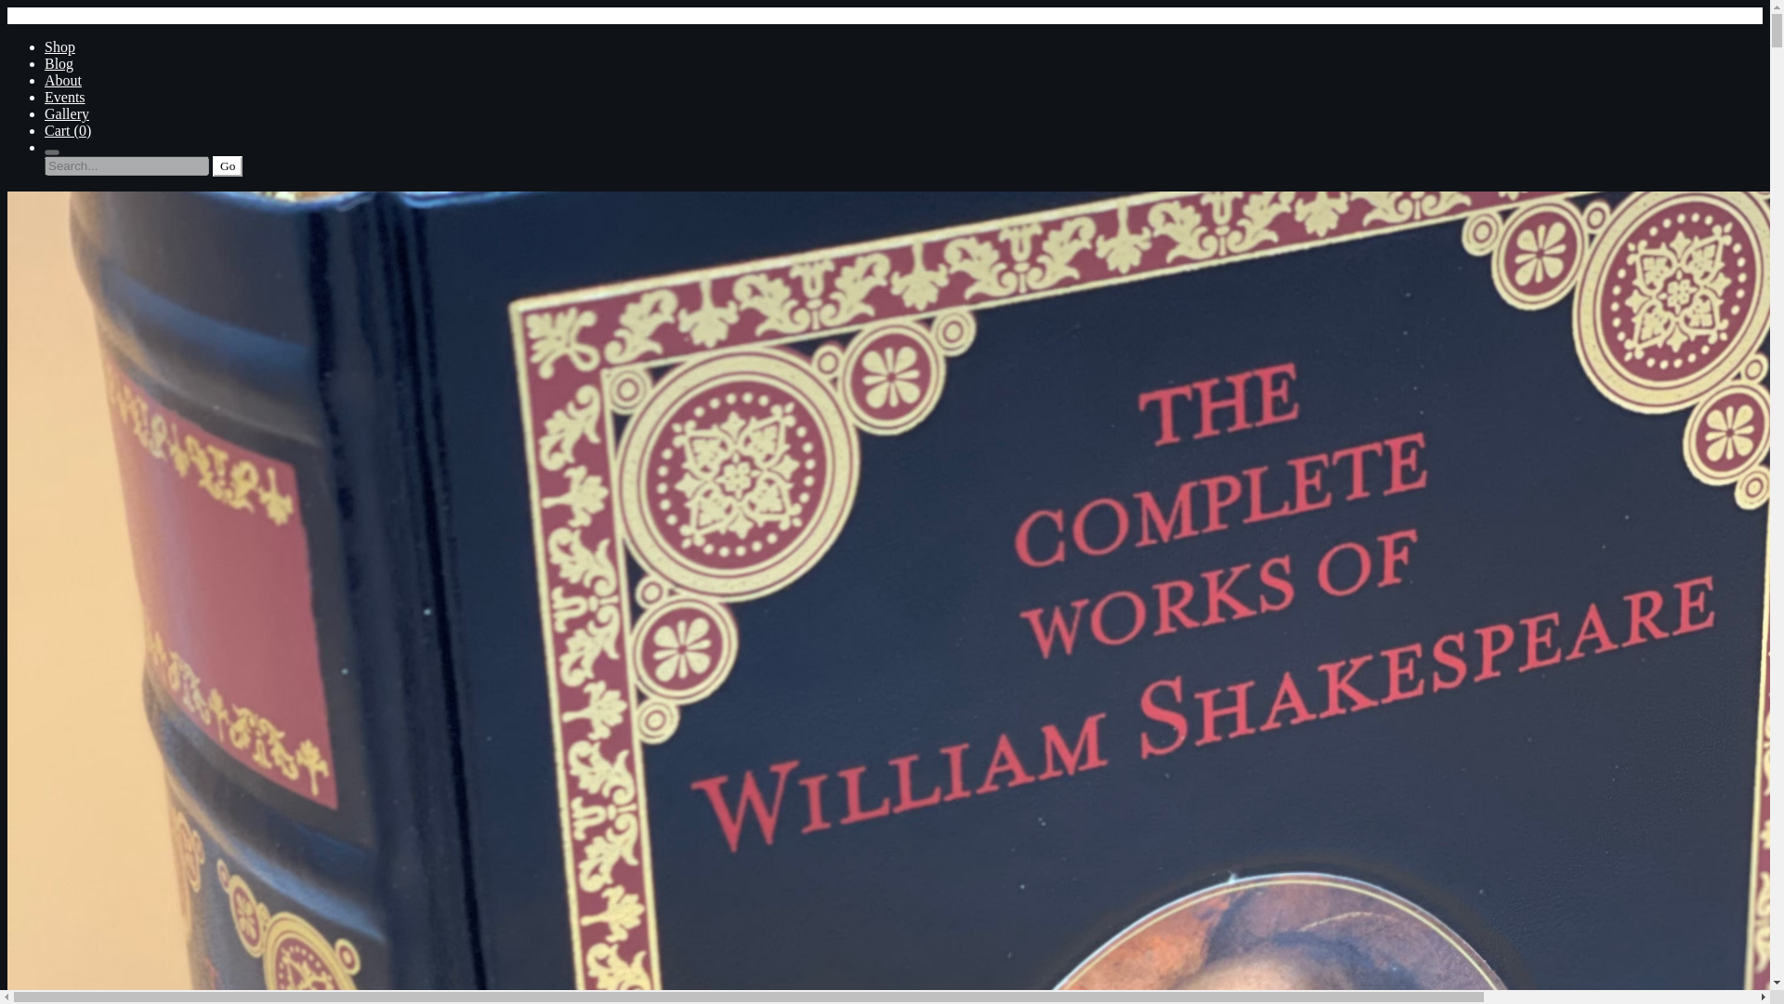  I want to click on Gallery, so click(67, 113).